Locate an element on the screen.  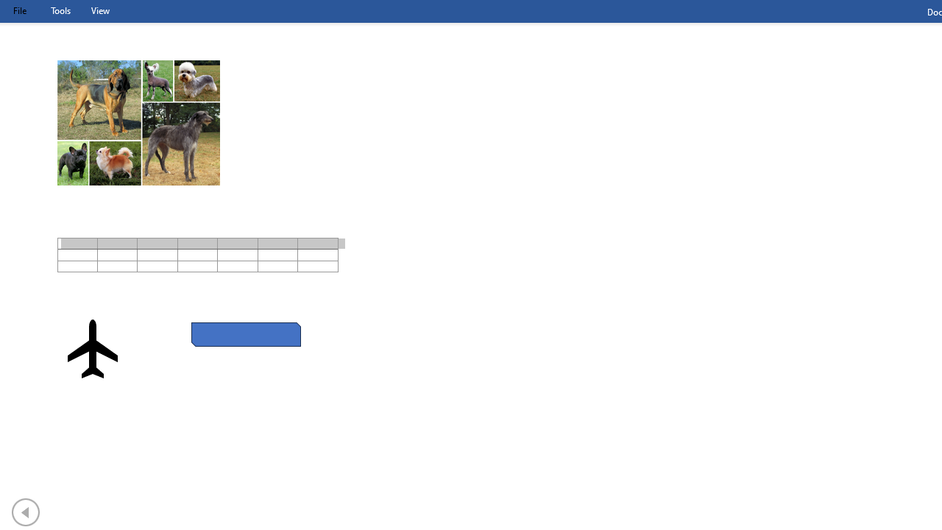
Morphological variation in six dogs is located at coordinates (138, 122).